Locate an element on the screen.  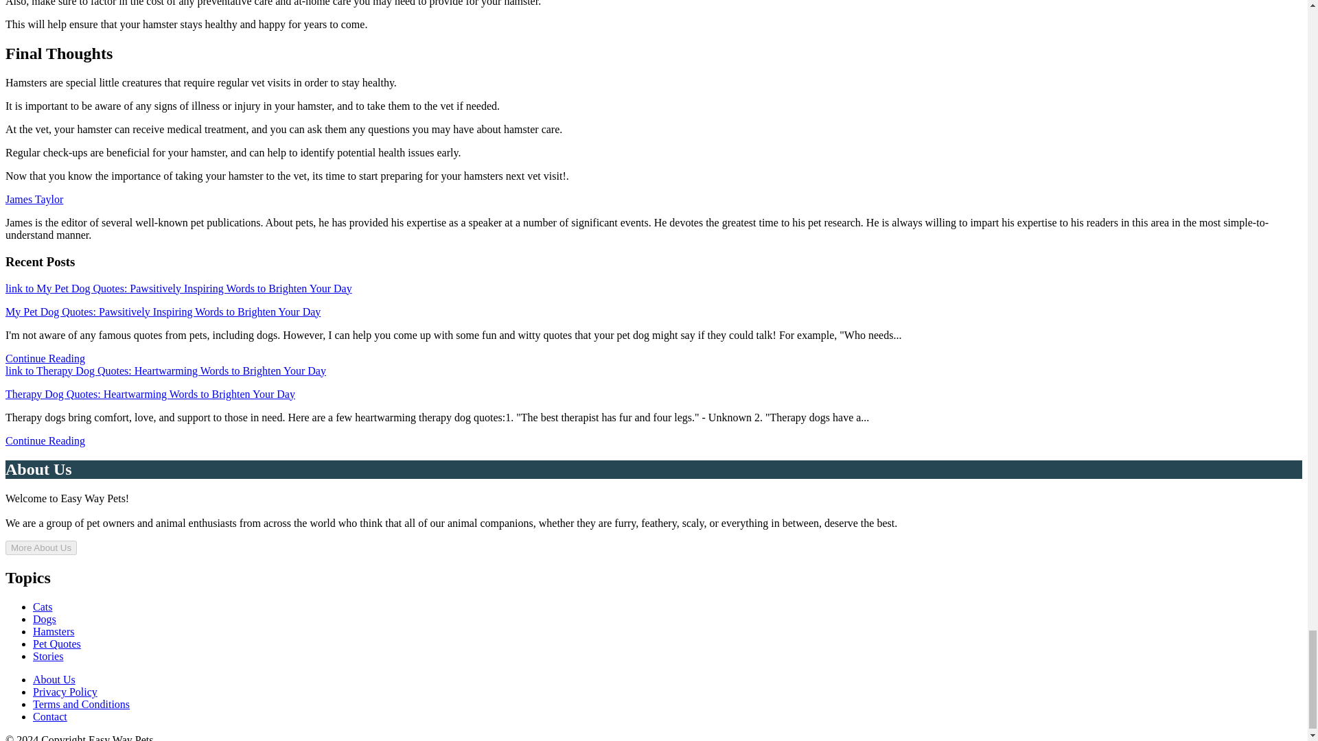
Cats is located at coordinates (43, 607).